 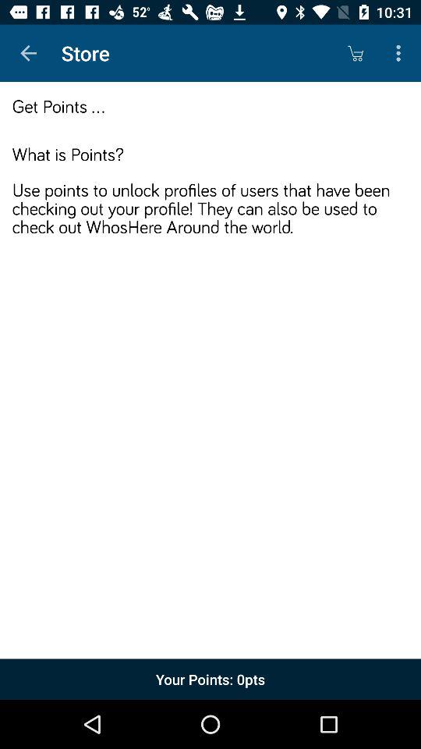 I want to click on choose the app next to the store item, so click(x=28, y=53).